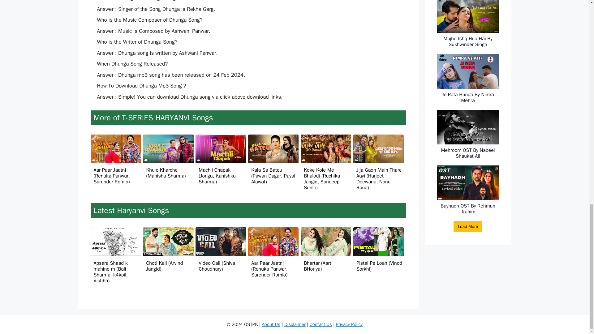  I want to click on Koke Kole Me Bhalodi, so click(325, 148).